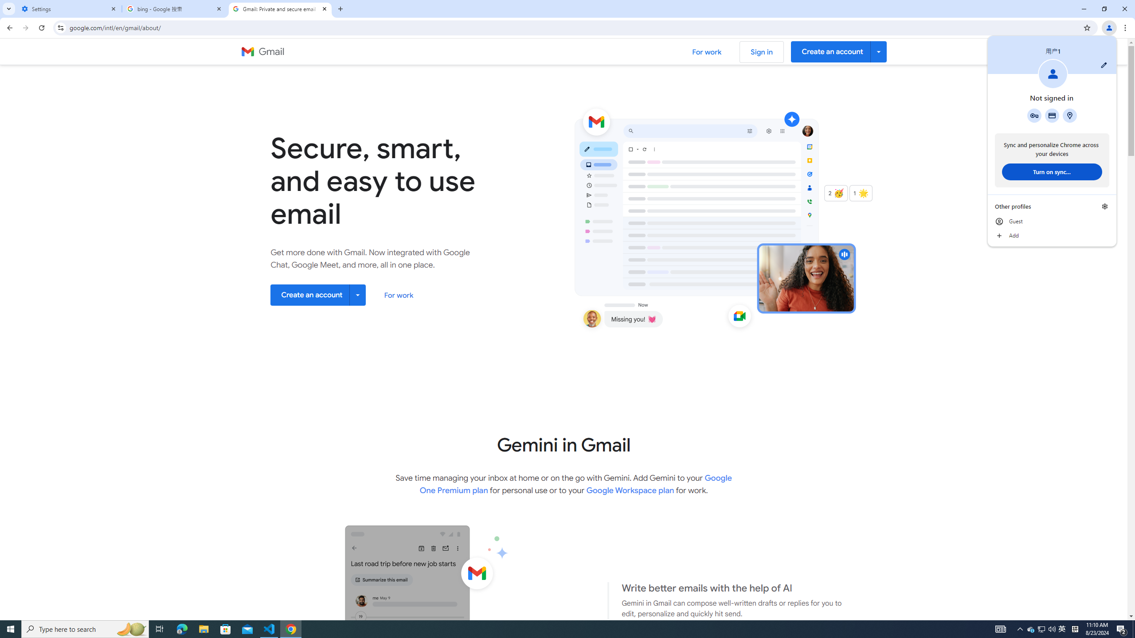 The height and width of the screenshot is (638, 1135). Describe the element at coordinates (630, 490) in the screenshot. I see `Google Workspace plan` at that location.